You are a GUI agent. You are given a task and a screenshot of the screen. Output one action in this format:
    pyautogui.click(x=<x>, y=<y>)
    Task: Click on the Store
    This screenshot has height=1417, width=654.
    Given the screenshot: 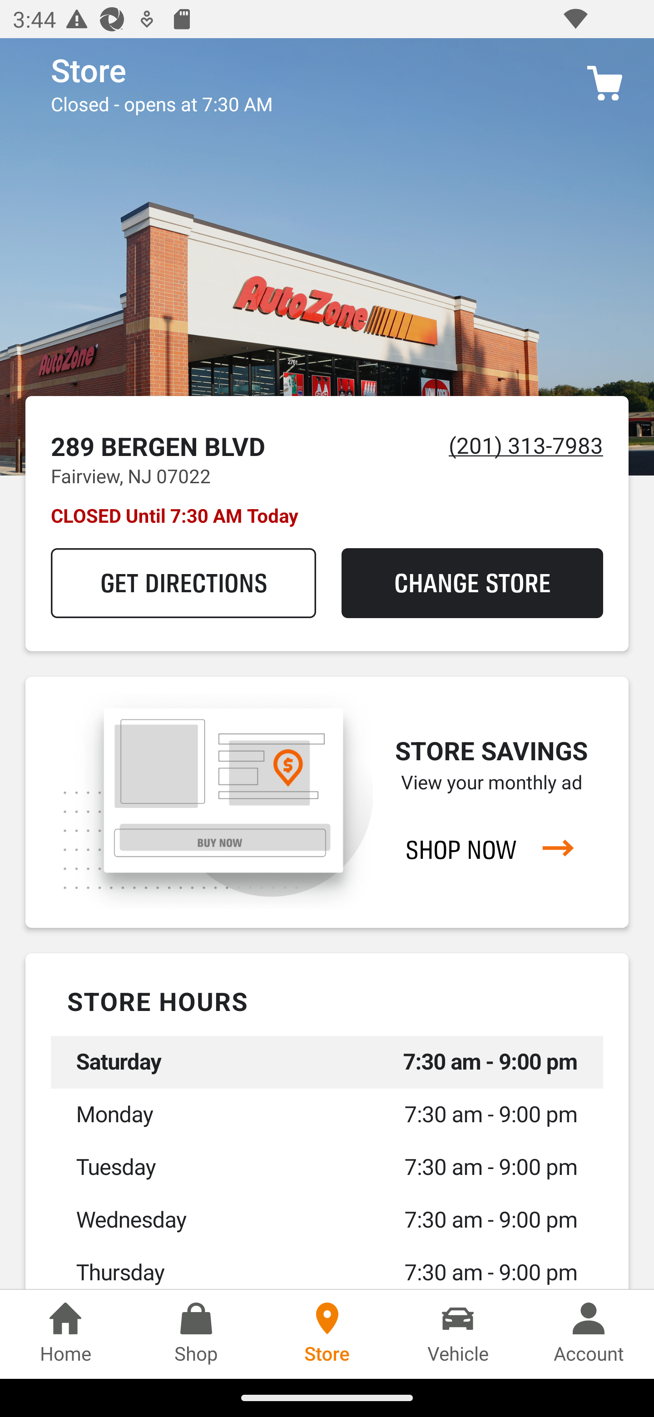 What is the action you would take?
    pyautogui.click(x=327, y=1334)
    